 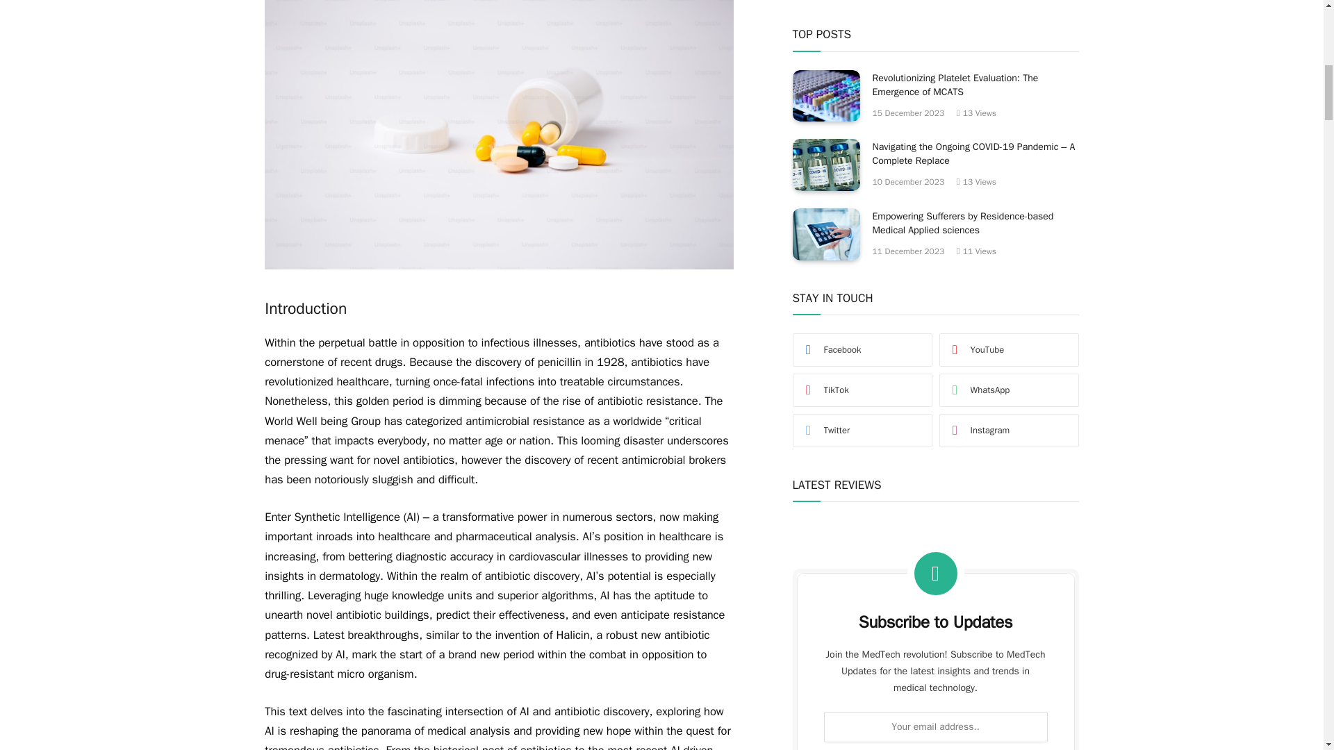 I want to click on on, so click(x=838, y=358).